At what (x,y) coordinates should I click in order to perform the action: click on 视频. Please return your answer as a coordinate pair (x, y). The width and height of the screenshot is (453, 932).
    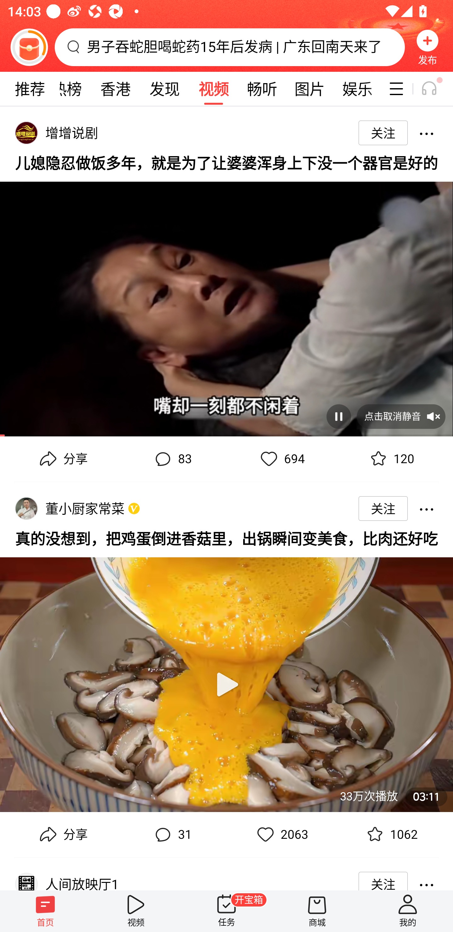
    Looking at the image, I should click on (213, 89).